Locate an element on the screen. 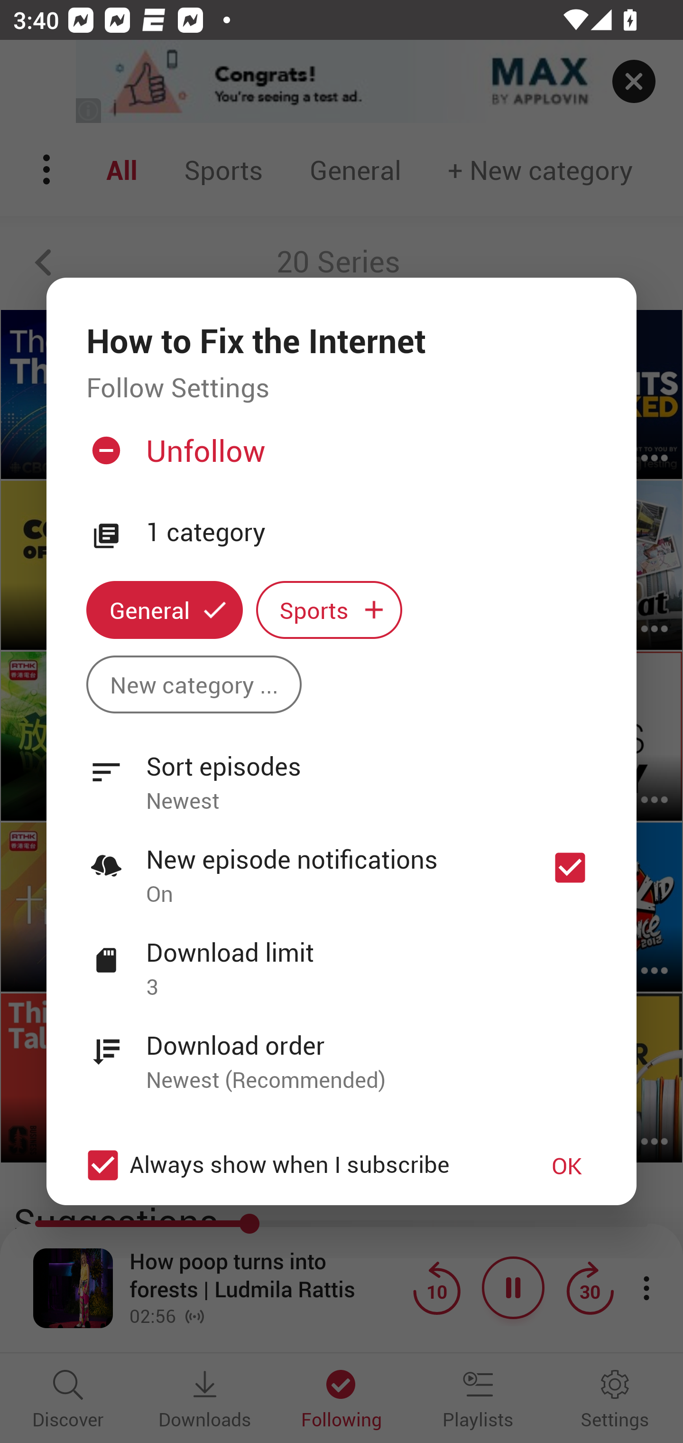  OK is located at coordinates (567, 1165).